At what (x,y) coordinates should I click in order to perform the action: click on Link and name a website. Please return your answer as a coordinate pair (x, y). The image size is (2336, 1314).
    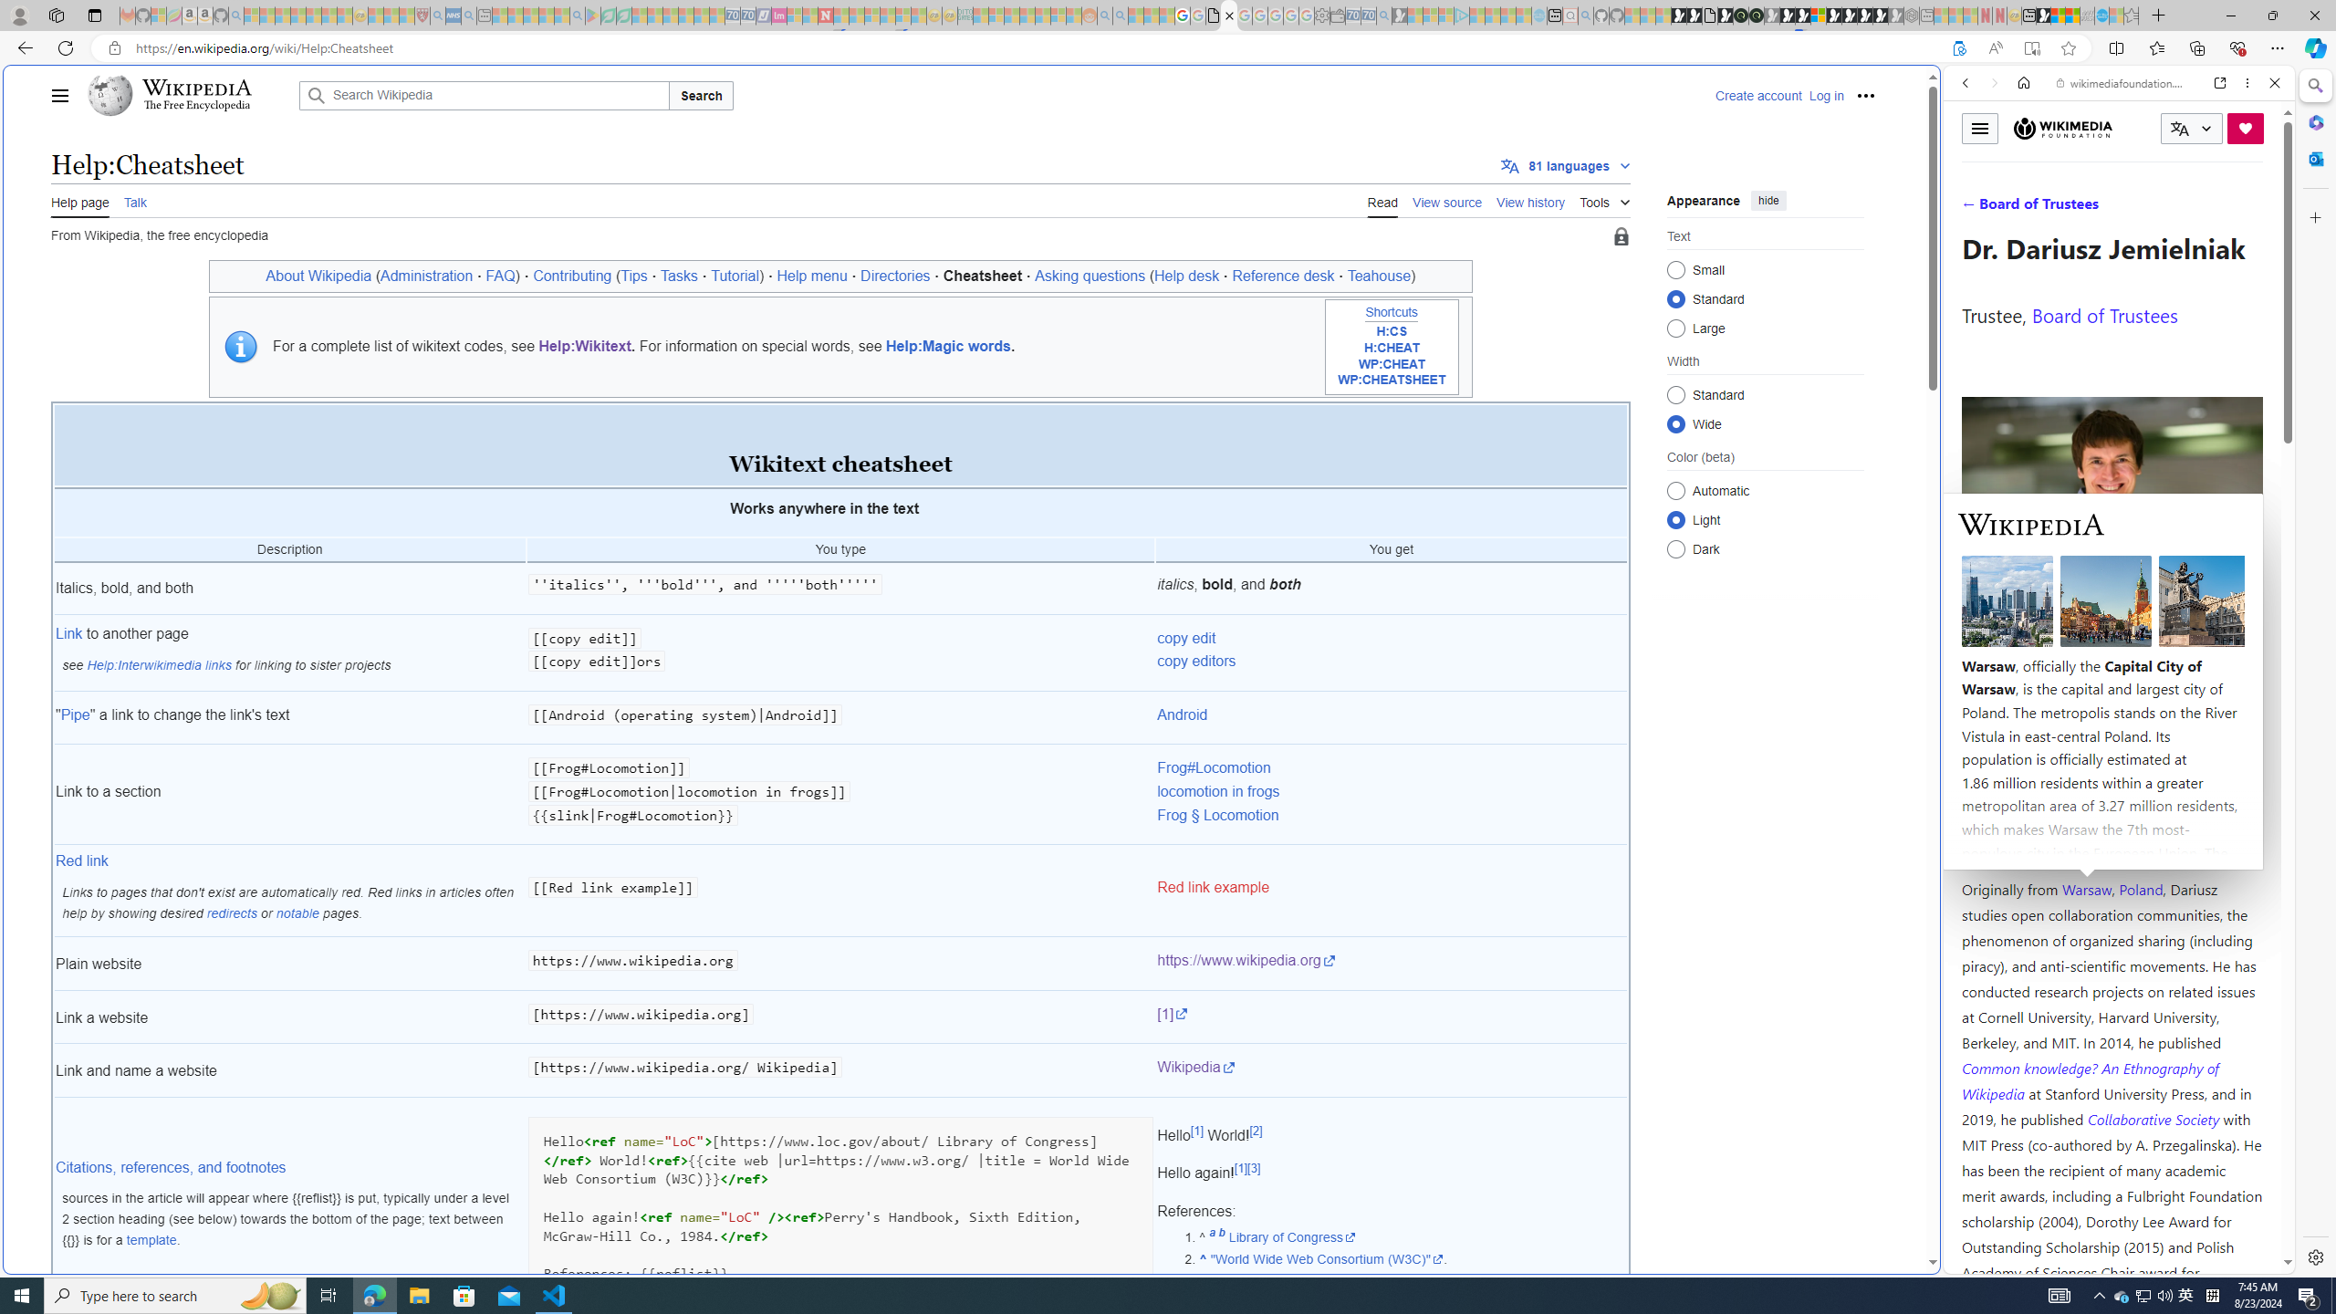
    Looking at the image, I should click on (289, 1070).